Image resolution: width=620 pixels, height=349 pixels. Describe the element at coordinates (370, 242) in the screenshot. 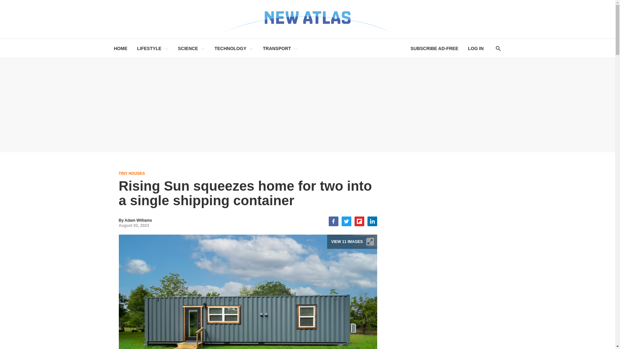

I see `View full-screen` at that location.